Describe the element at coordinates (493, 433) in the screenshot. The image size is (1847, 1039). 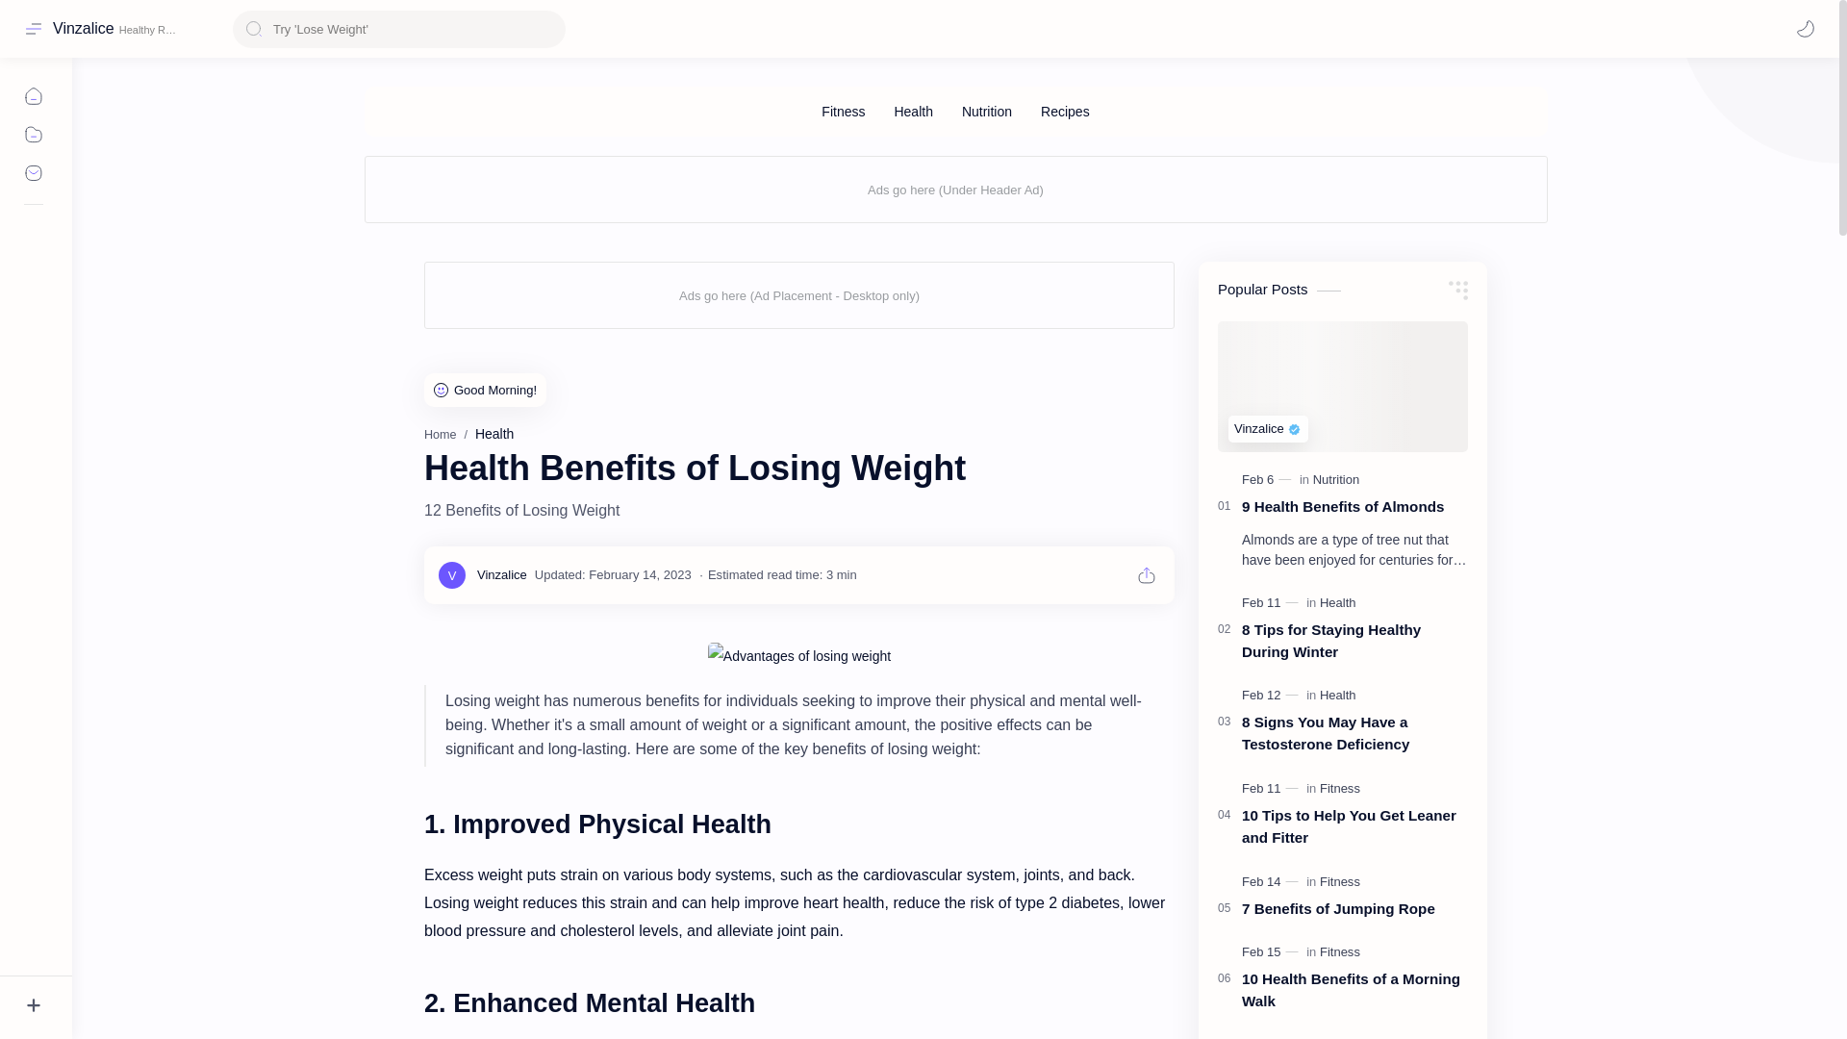
I see `Health` at that location.